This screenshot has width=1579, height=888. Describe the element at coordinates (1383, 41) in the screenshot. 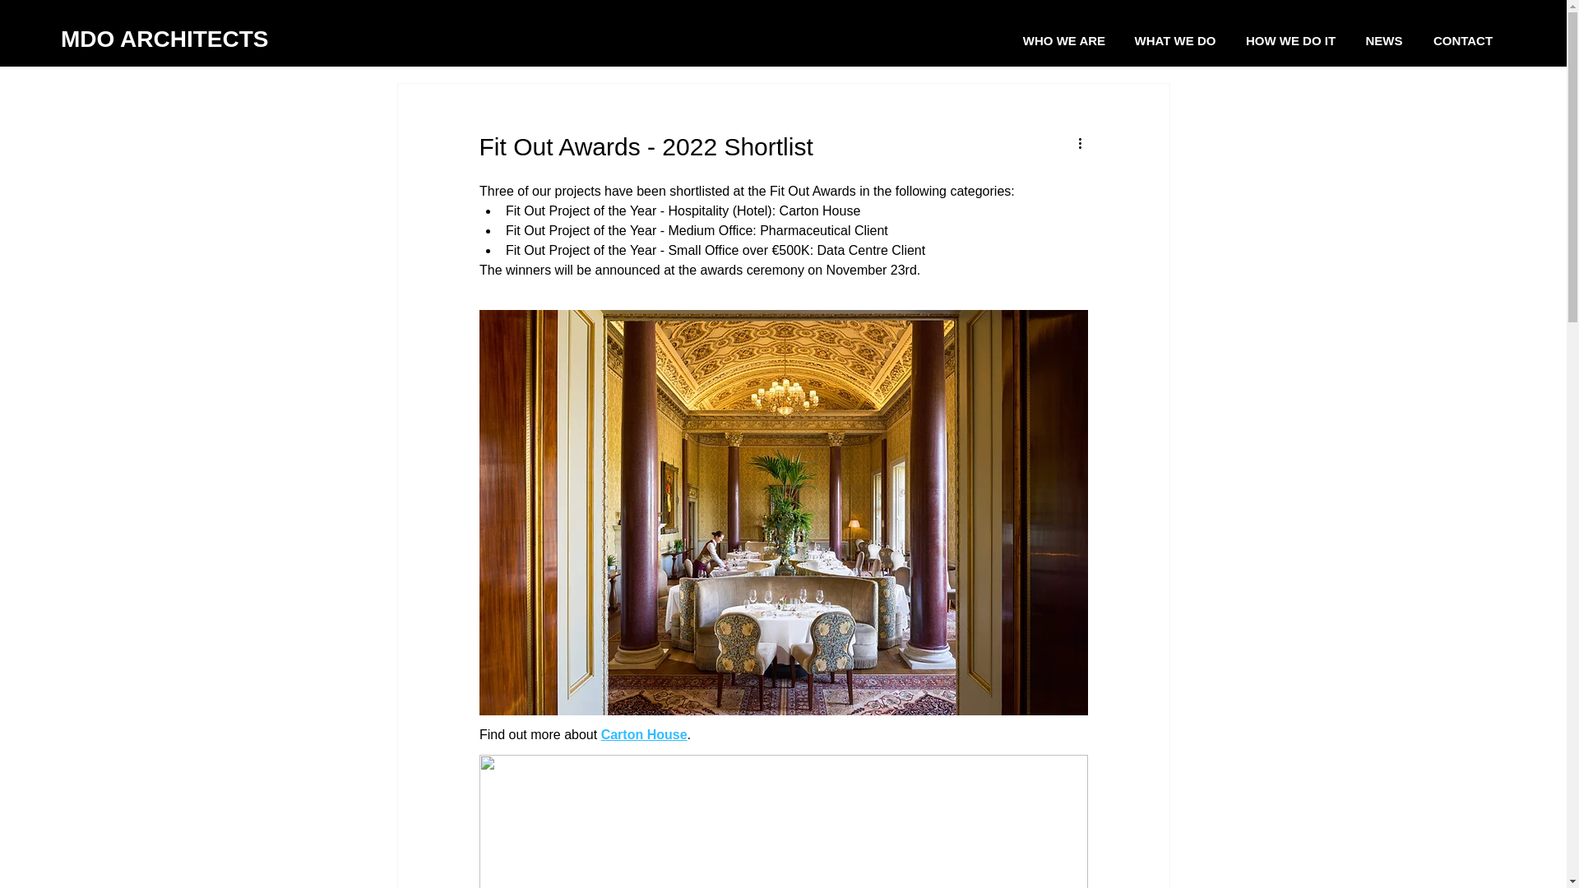

I see `NEWS` at that location.